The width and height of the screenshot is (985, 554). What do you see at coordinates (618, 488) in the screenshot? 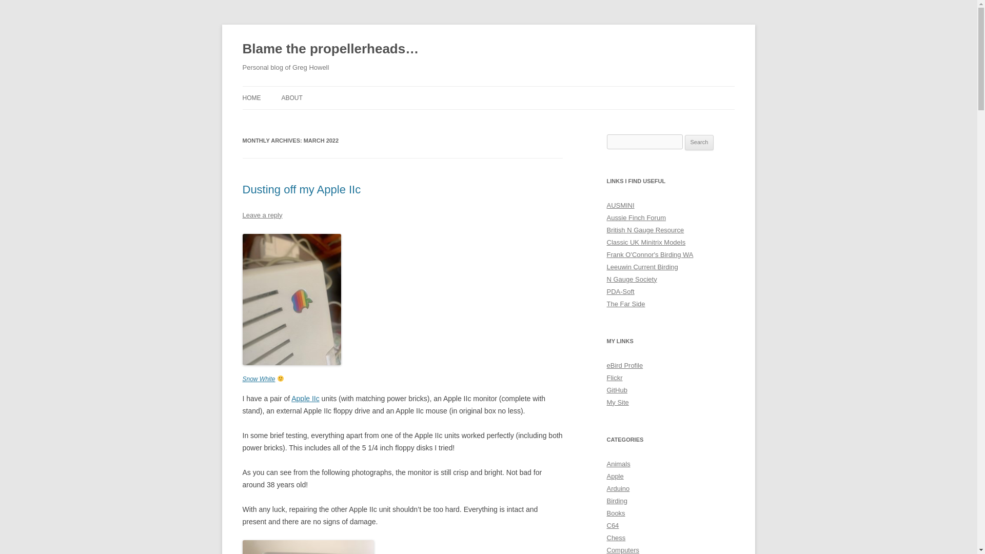
I see `Arduino` at bounding box center [618, 488].